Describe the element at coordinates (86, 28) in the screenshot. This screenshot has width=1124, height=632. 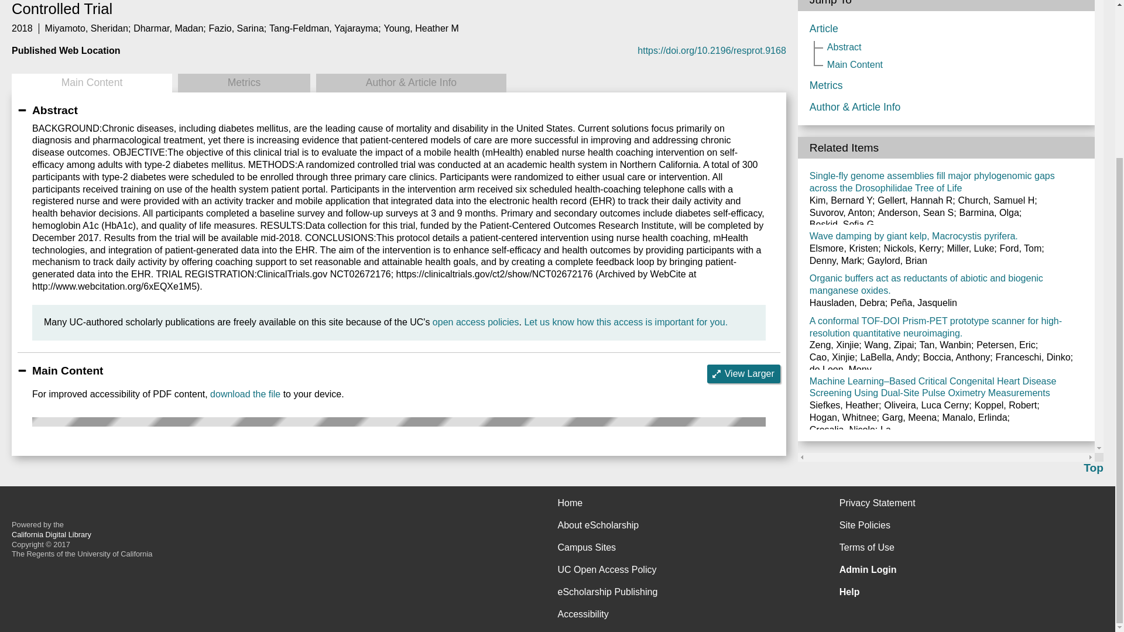
I see `Miyamoto, Sheridan` at that location.